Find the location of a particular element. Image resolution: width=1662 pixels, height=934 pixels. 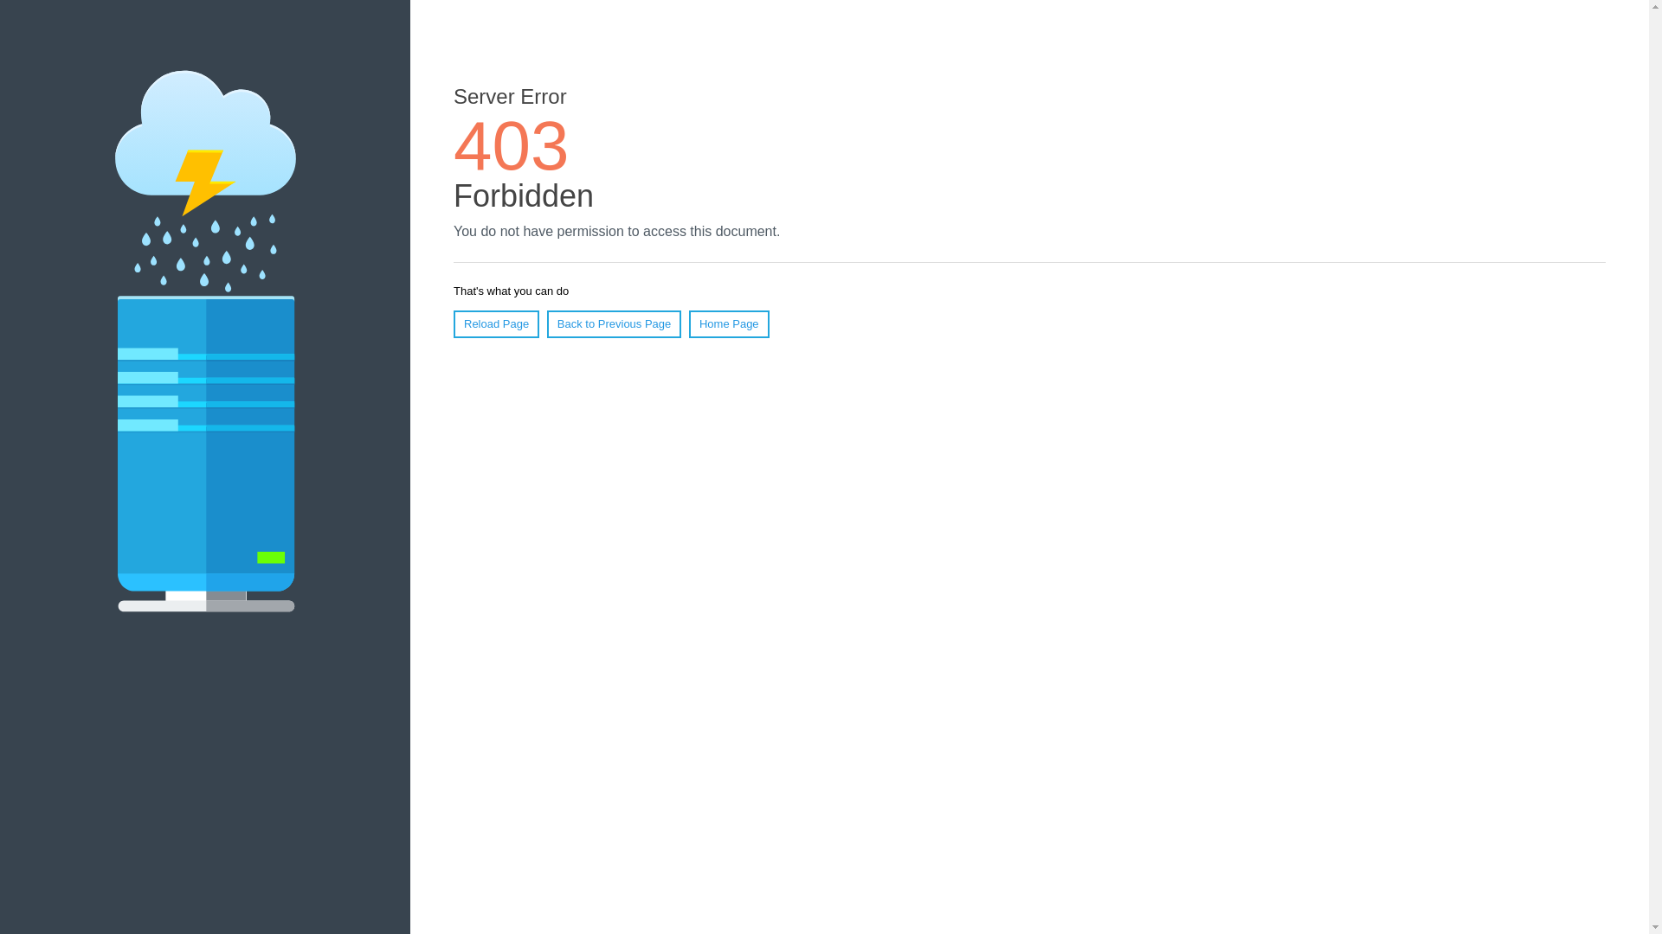

Reload Page is located at coordinates (497, 324).